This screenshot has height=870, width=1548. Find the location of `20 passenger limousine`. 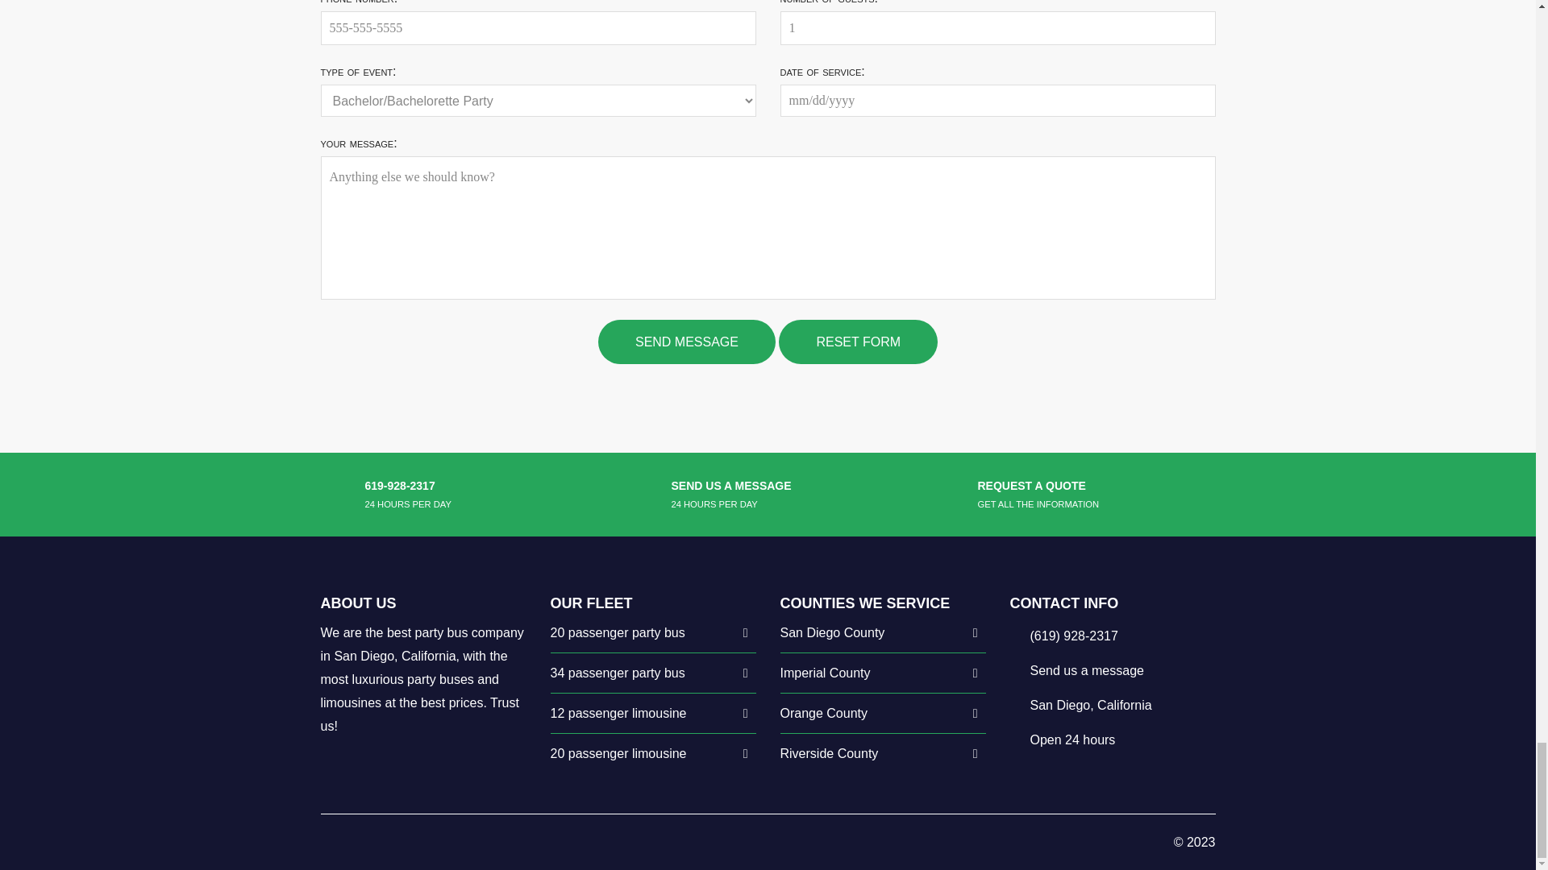

20 passenger limousine is located at coordinates (618, 752).